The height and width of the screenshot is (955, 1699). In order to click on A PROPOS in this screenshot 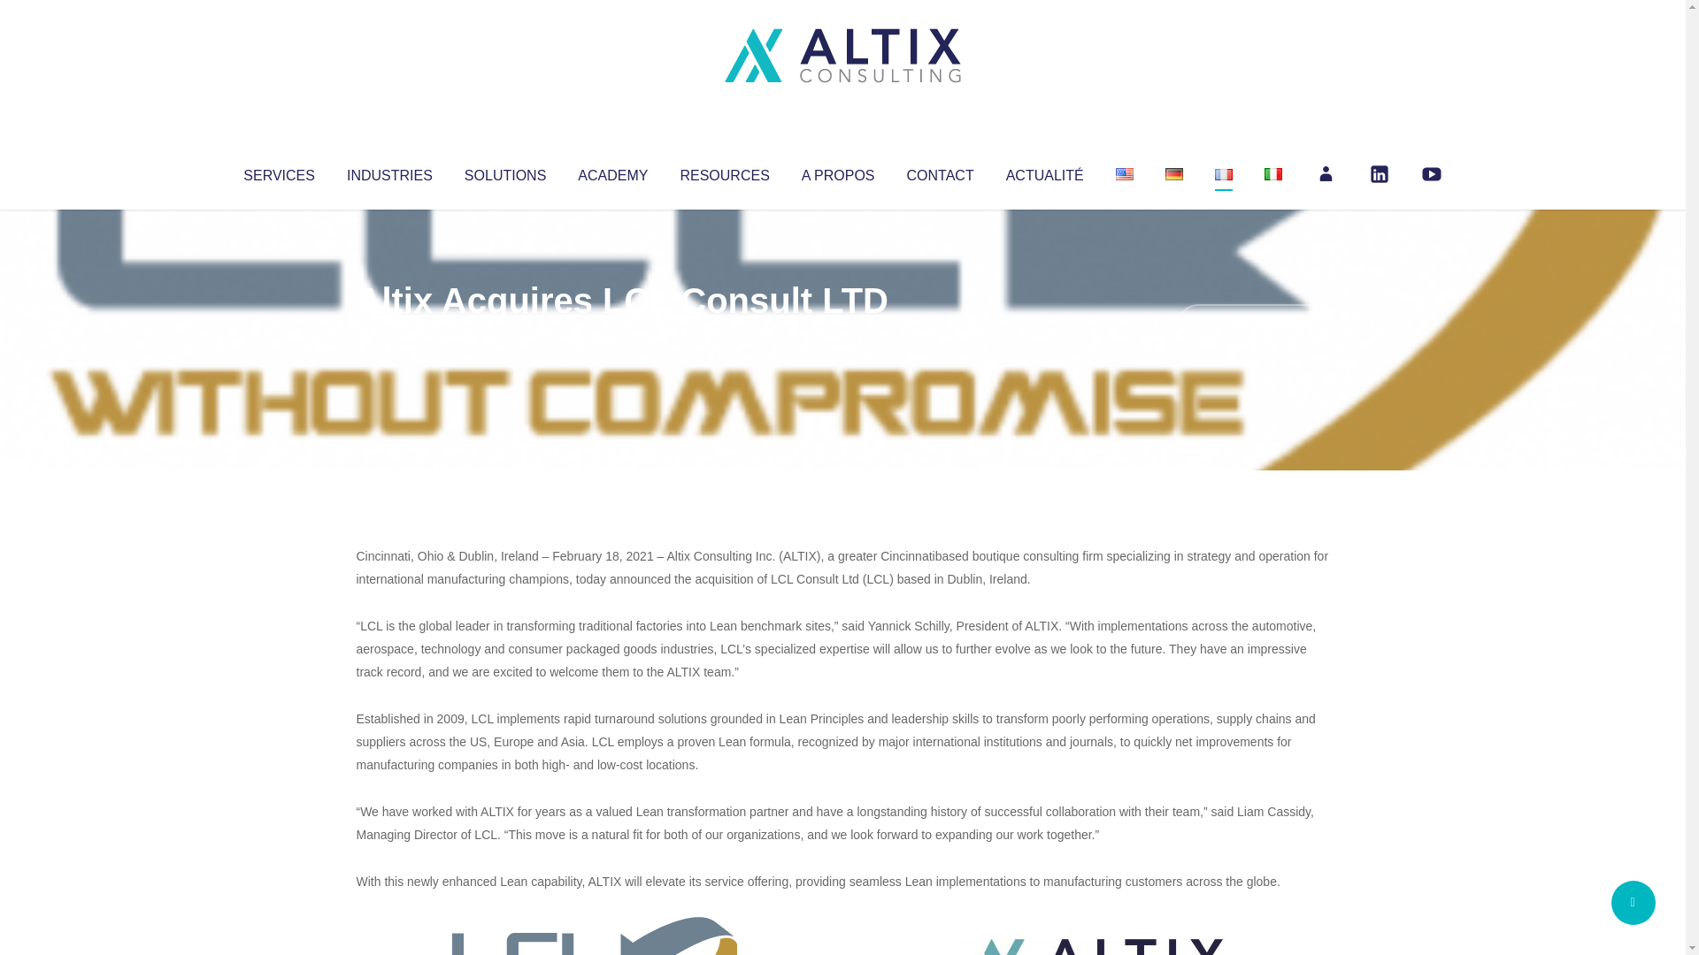, I will do `click(838, 172)`.